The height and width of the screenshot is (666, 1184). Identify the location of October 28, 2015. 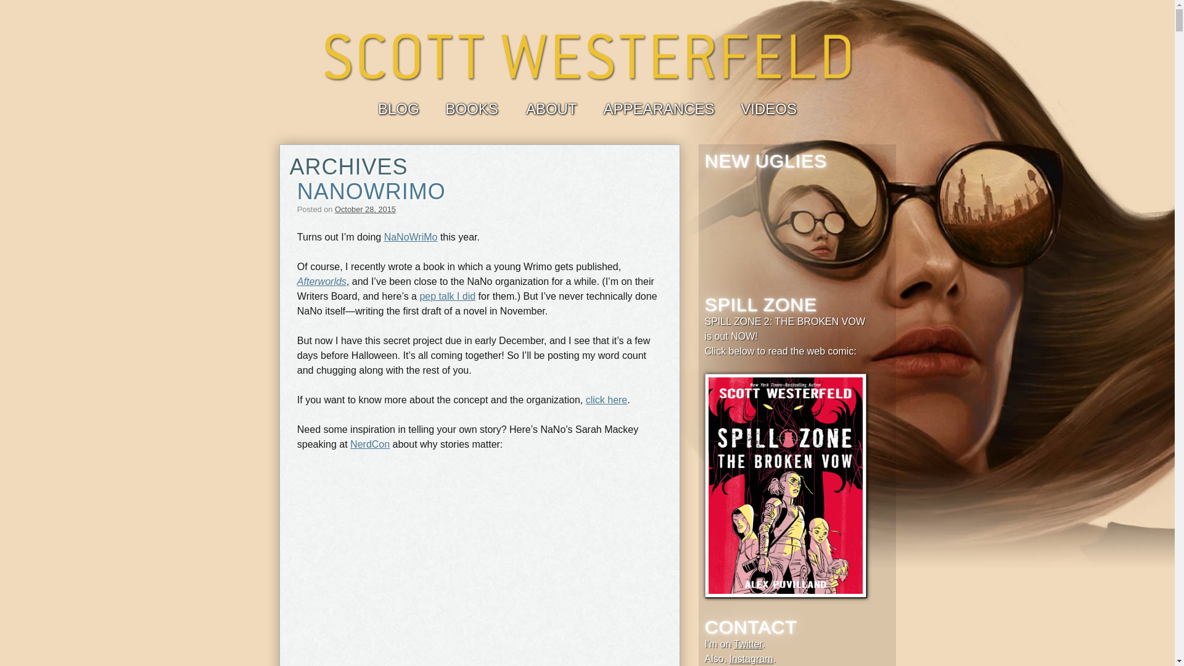
(365, 208).